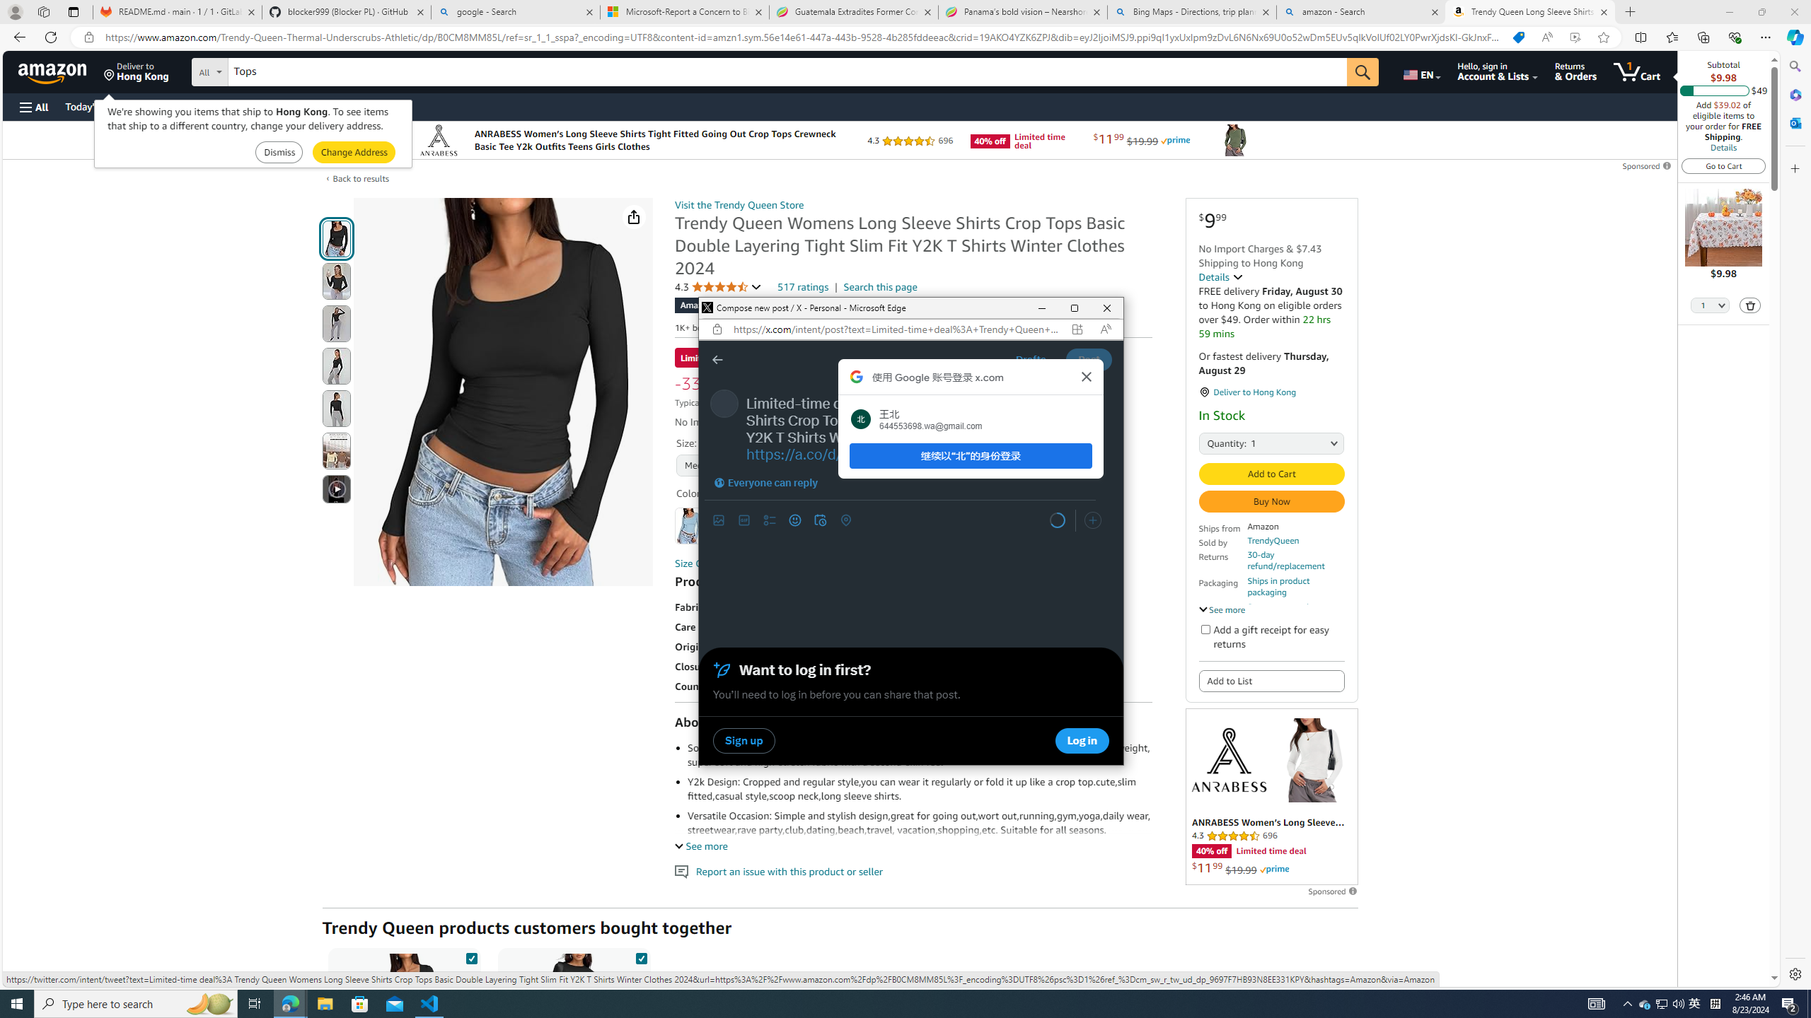 The image size is (1811, 1018). Describe the element at coordinates (137, 71) in the screenshot. I see `Deliver to Hong Kong` at that location.